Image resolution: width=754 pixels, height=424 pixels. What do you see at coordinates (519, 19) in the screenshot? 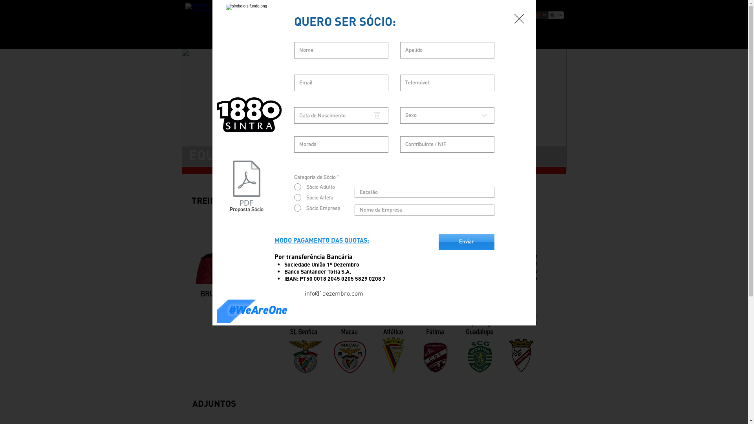
I see `Voltar ao site` at bounding box center [519, 19].